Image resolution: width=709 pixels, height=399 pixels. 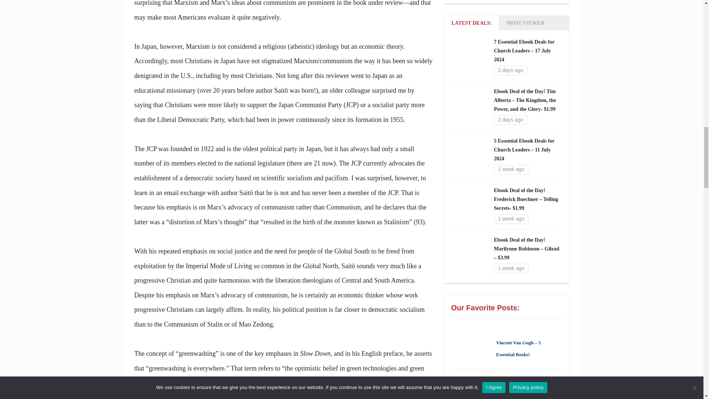 What do you see at coordinates (525, 23) in the screenshot?
I see `Most Viewed` at bounding box center [525, 23].